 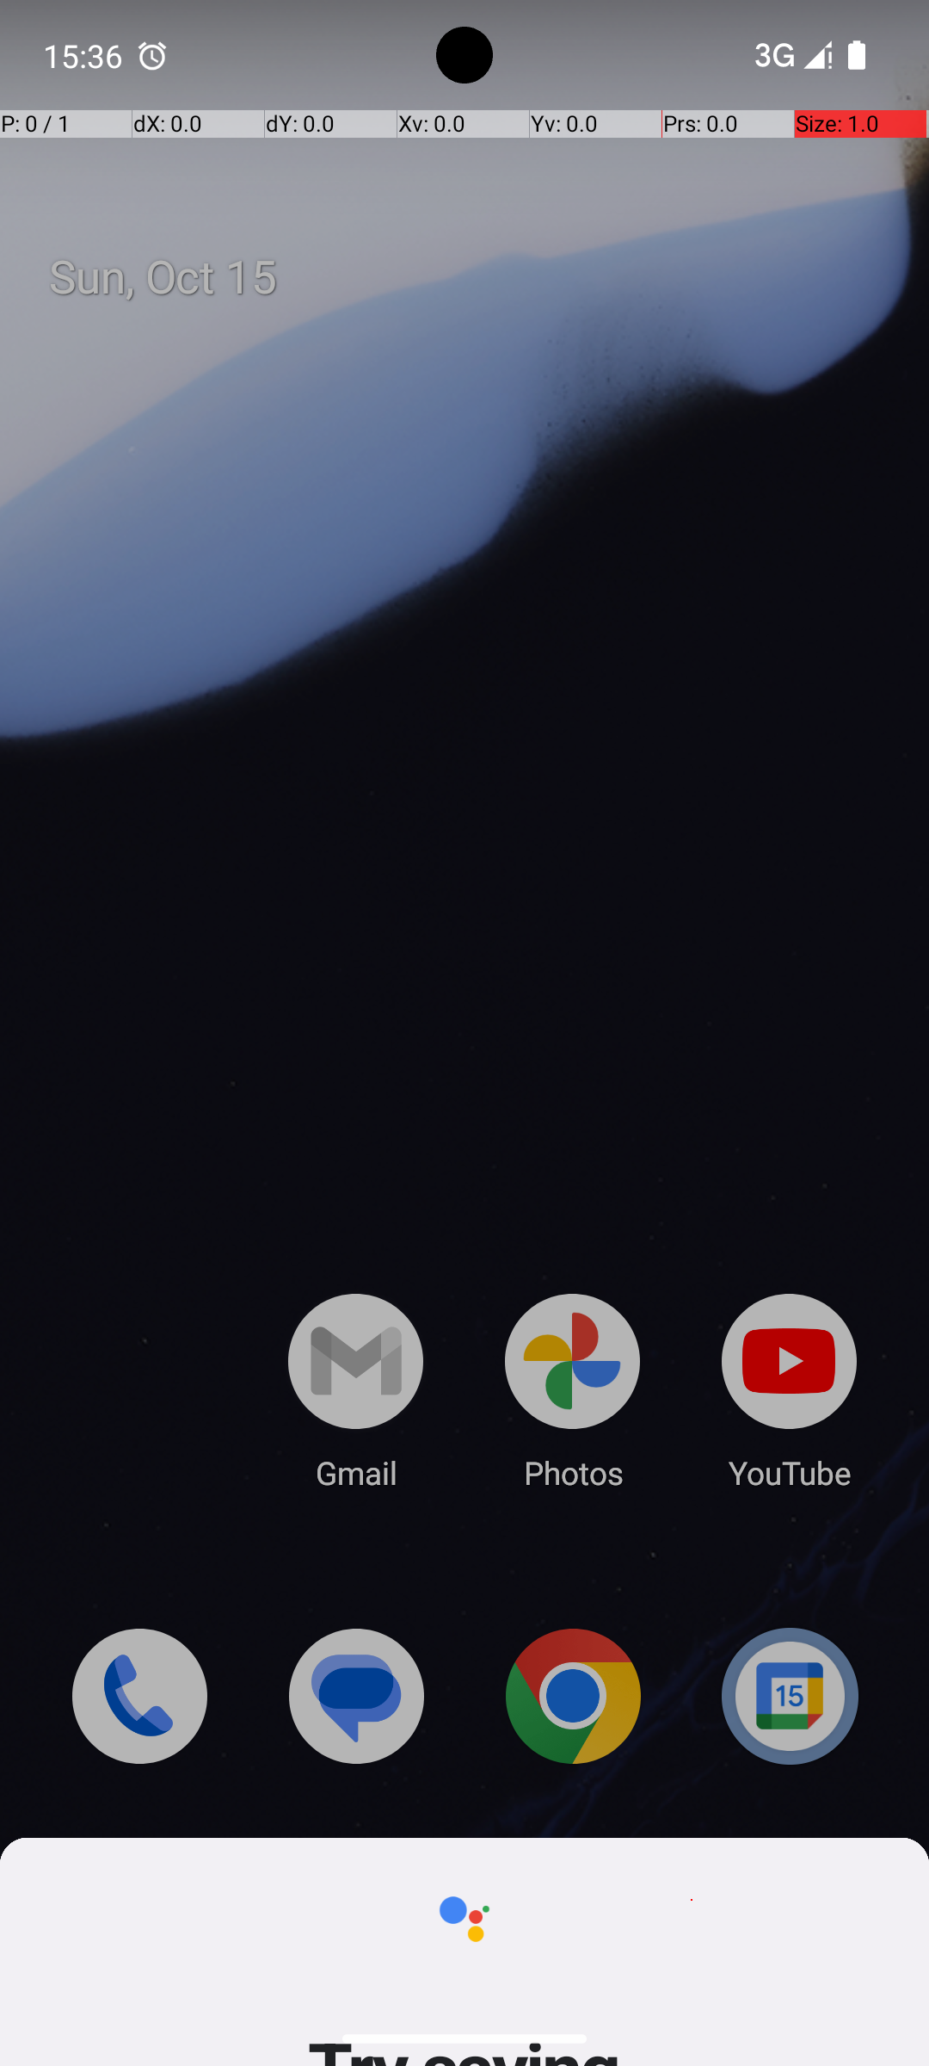 I want to click on “What’s the weather tomorrow?”, so click(x=464, y=3672).